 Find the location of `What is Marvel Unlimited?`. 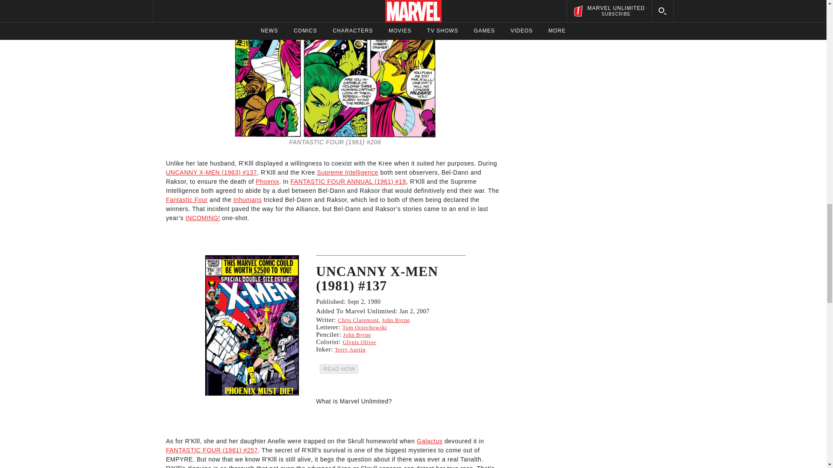

What is Marvel Unlimited? is located at coordinates (353, 401).